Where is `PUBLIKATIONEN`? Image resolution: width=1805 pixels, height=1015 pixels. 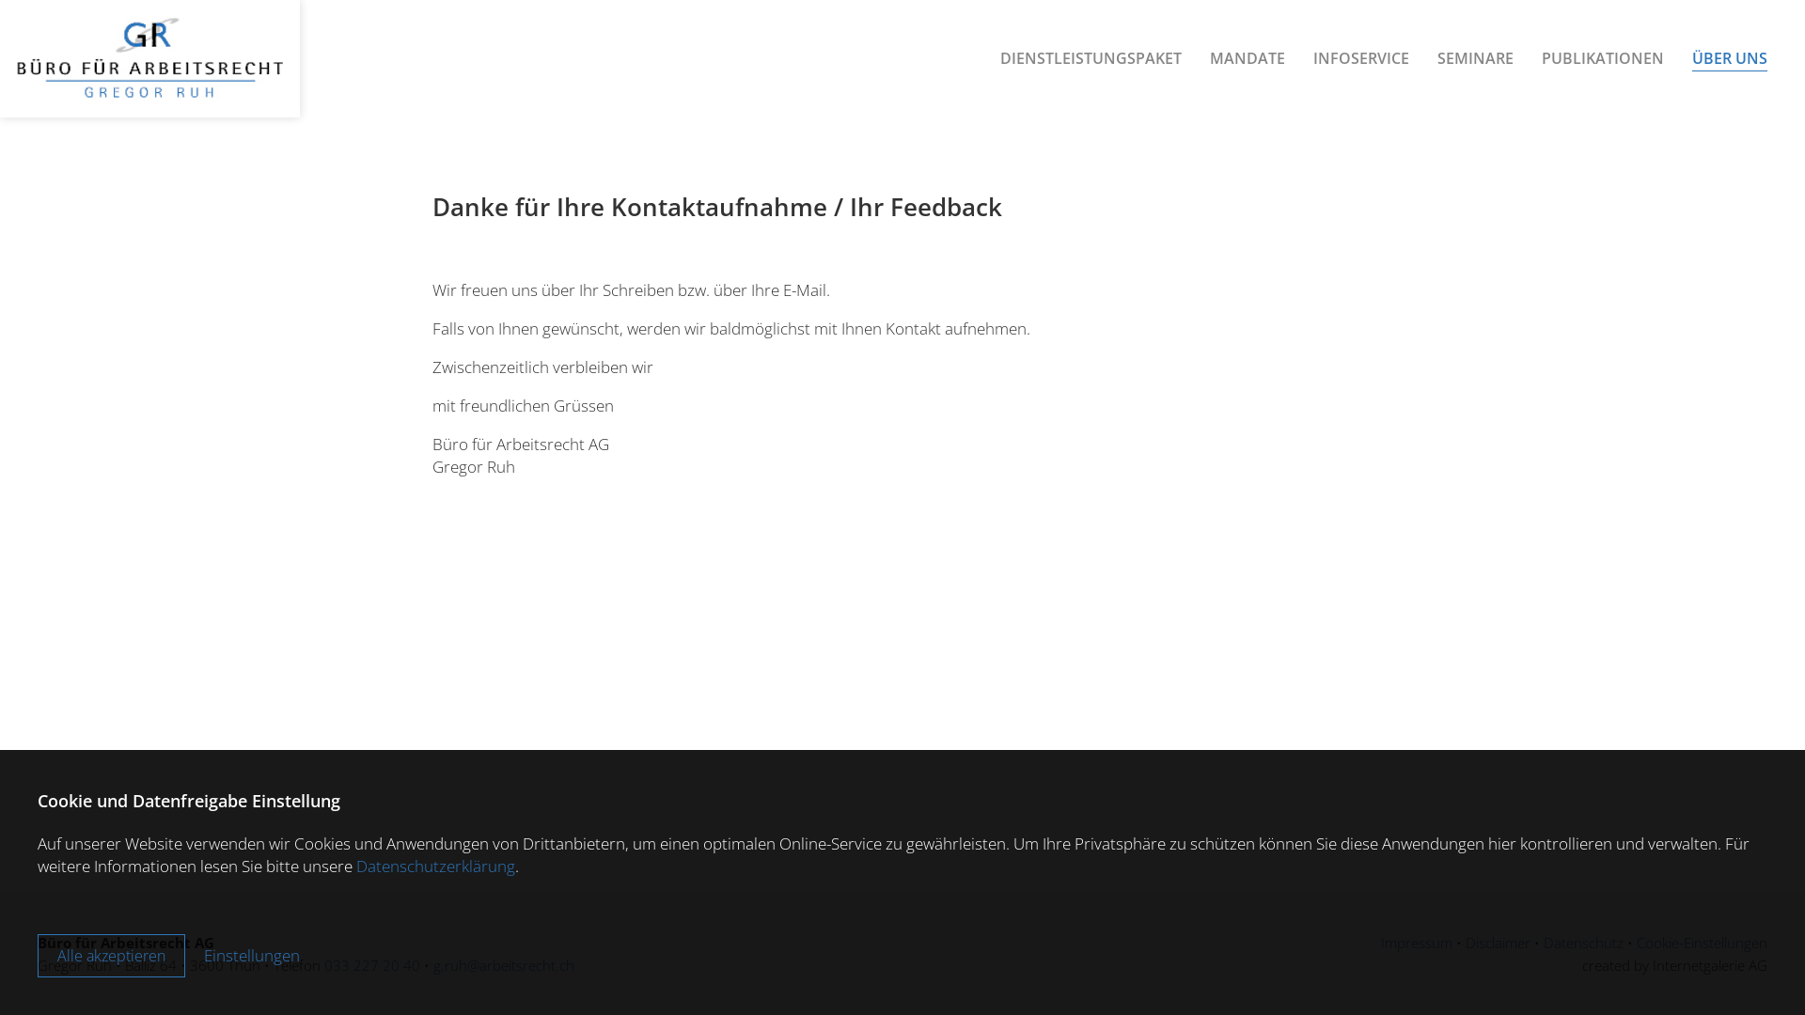 PUBLIKATIONEN is located at coordinates (1603, 60).